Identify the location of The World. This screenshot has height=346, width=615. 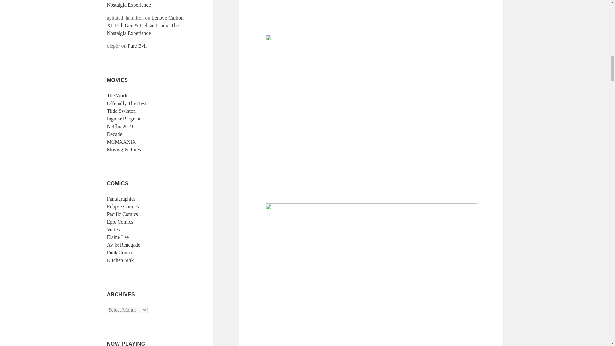
(118, 95).